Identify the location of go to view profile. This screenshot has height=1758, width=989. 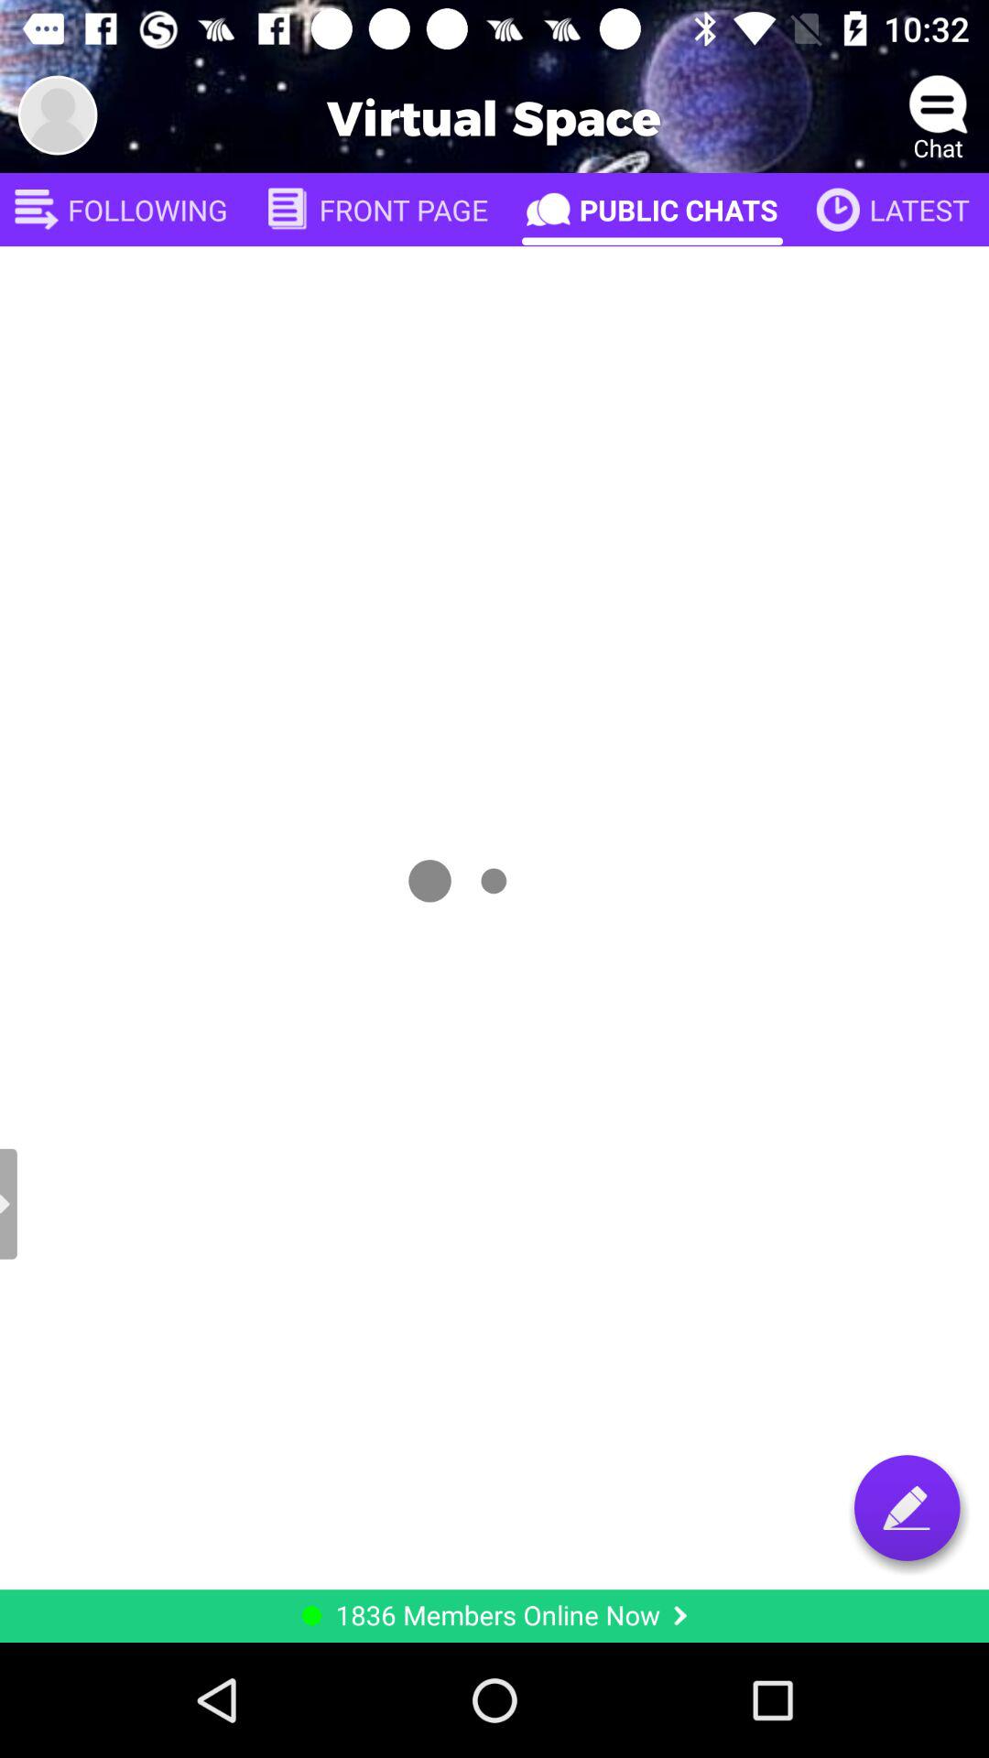
(58, 115).